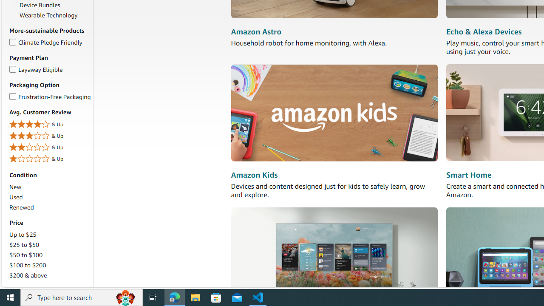  Describe the element at coordinates (15, 187) in the screenshot. I see `New` at that location.